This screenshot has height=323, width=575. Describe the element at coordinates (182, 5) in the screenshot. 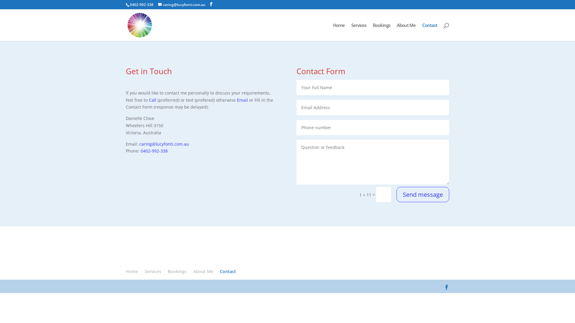

I see `caring@lucyfonti.com.au` at that location.